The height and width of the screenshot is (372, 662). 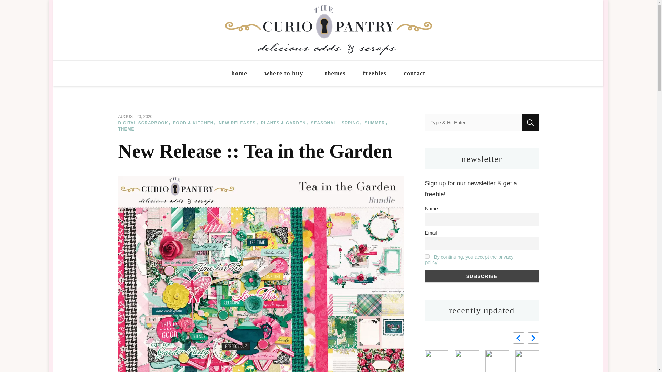 What do you see at coordinates (352, 123) in the screenshot?
I see `SPRING` at bounding box center [352, 123].